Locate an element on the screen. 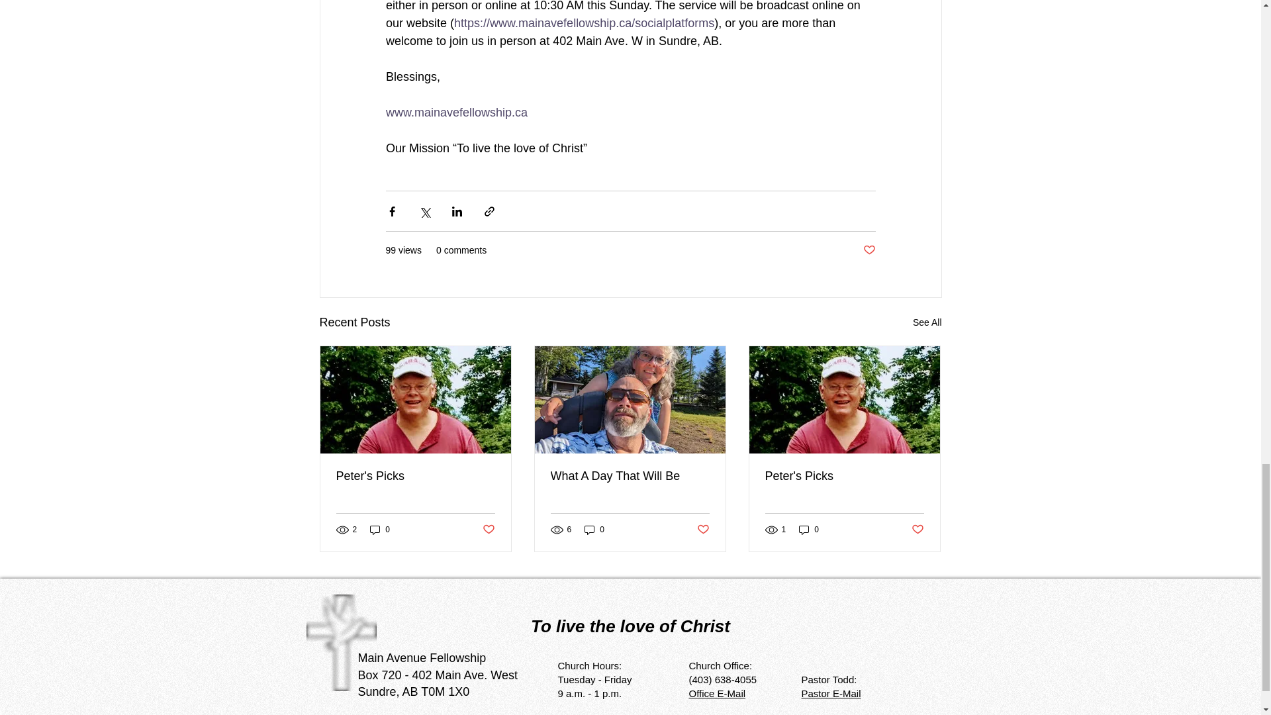  Post not marked as liked is located at coordinates (918, 530).